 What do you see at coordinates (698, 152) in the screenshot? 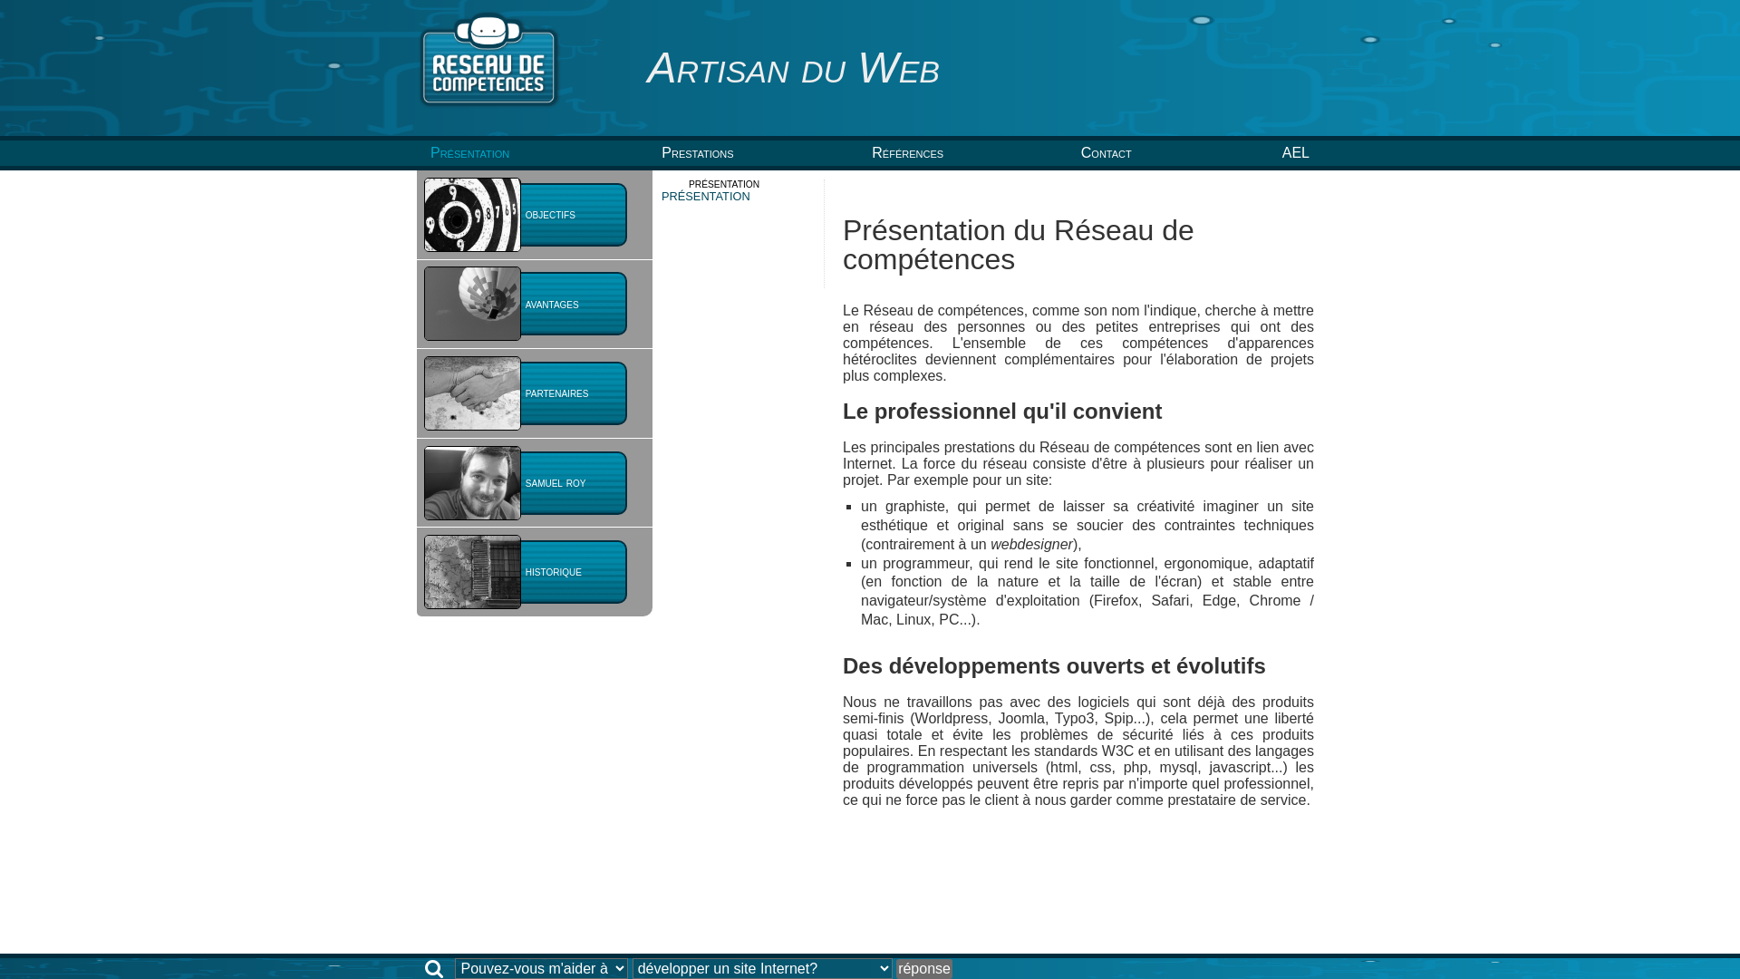
I see `Prestations` at bounding box center [698, 152].